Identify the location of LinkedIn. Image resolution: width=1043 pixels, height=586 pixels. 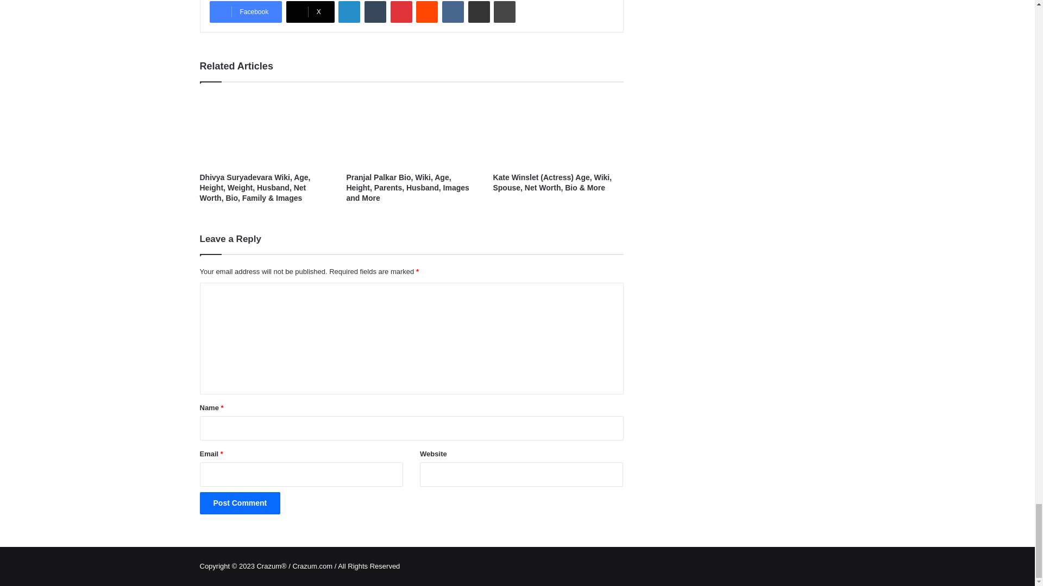
(349, 12).